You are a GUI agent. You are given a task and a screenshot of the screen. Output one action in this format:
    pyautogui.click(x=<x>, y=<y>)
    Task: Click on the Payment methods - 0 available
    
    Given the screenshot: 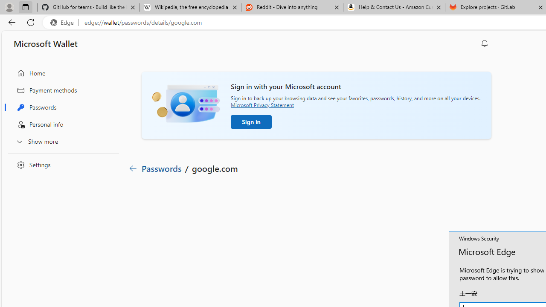 What is the action you would take?
    pyautogui.click(x=186, y=245)
    